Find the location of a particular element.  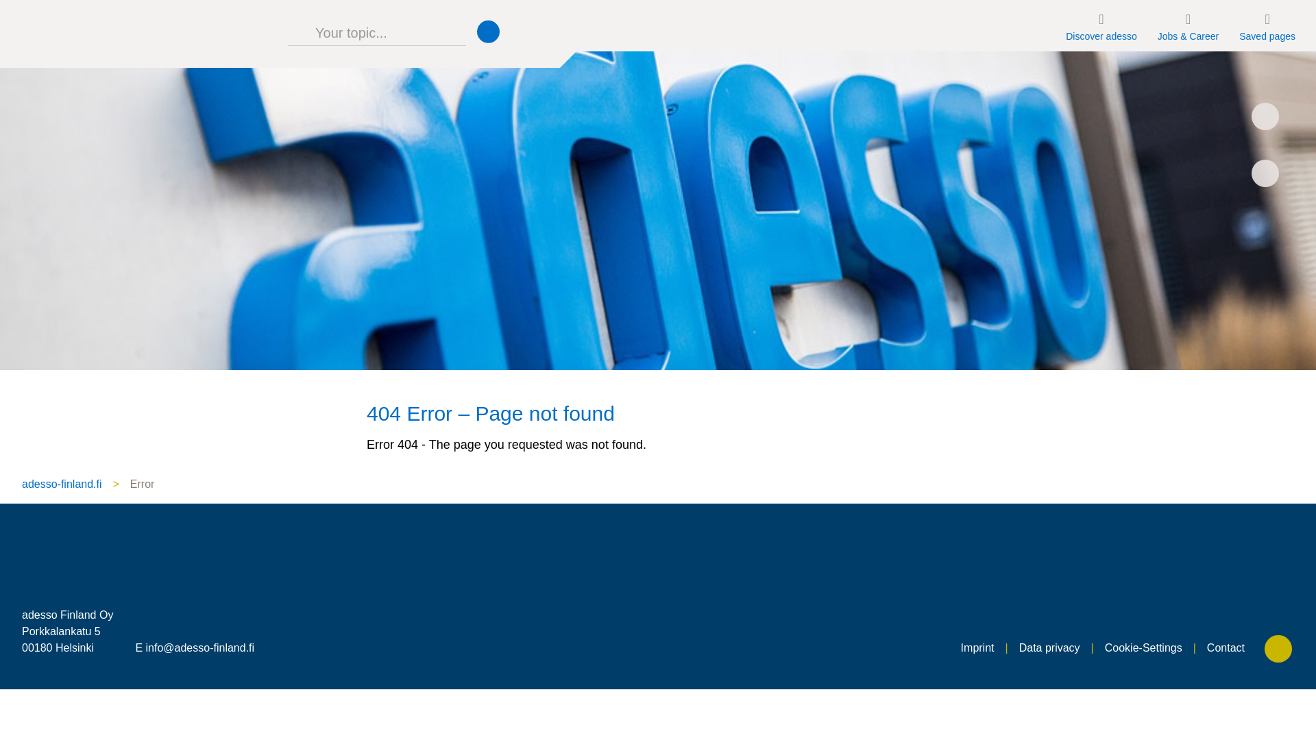

Discover adesso is located at coordinates (1101, 25).